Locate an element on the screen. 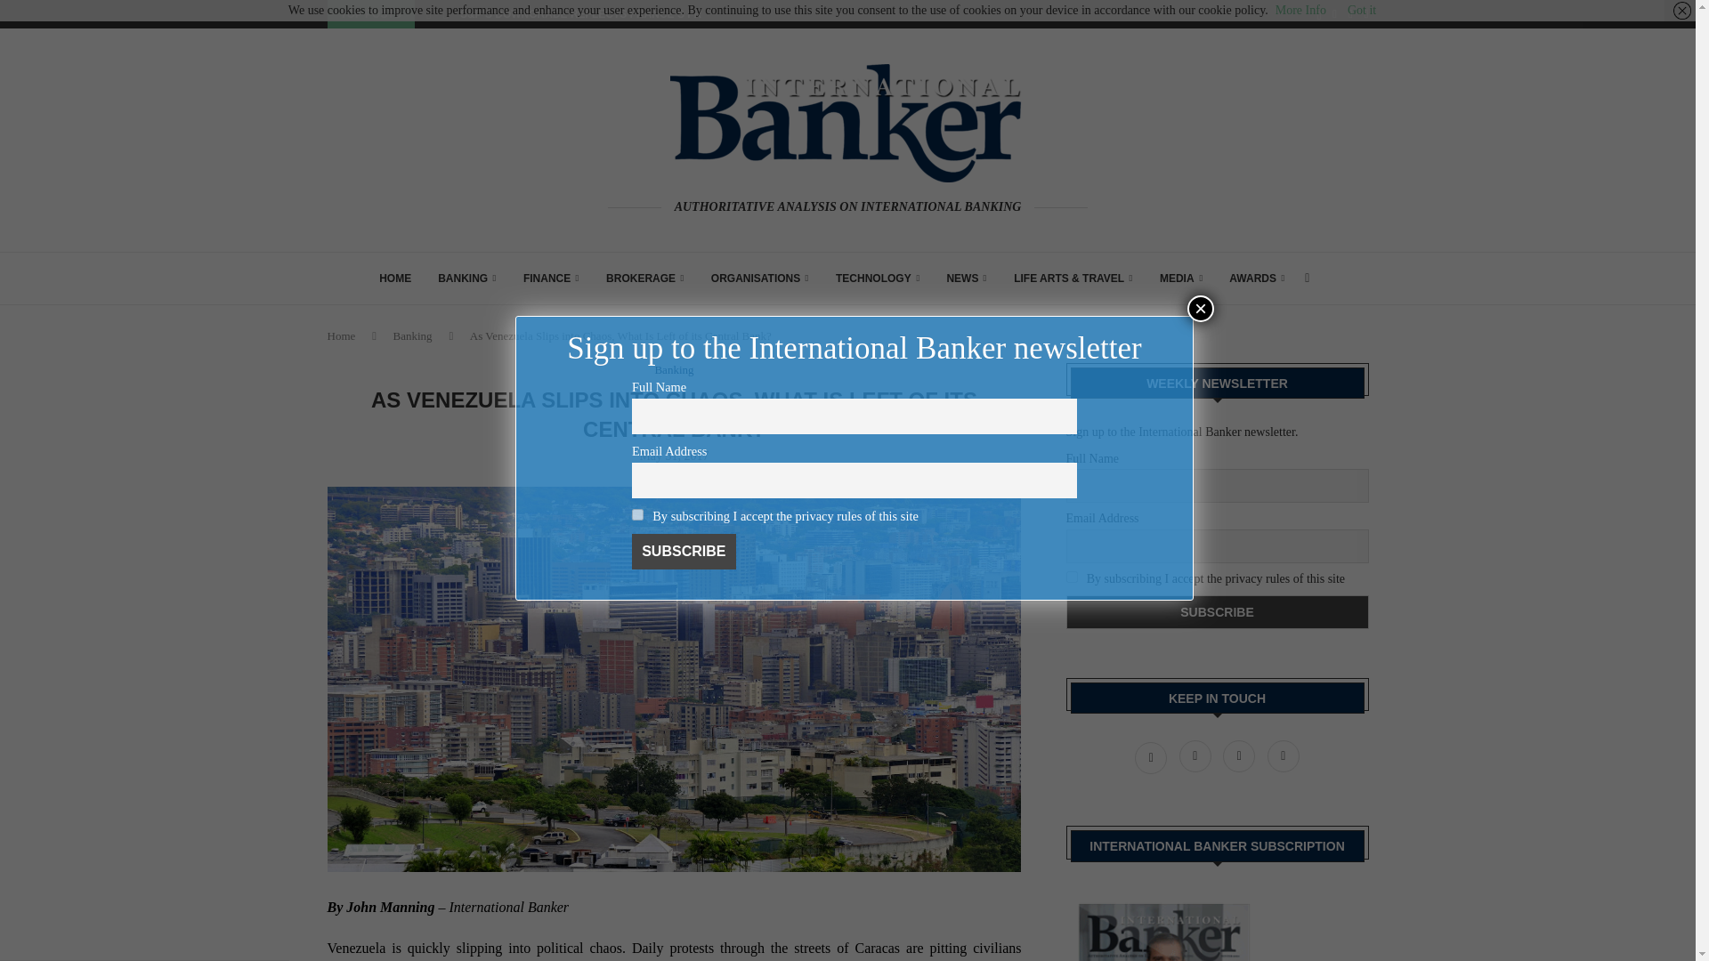  on is located at coordinates (637, 514).